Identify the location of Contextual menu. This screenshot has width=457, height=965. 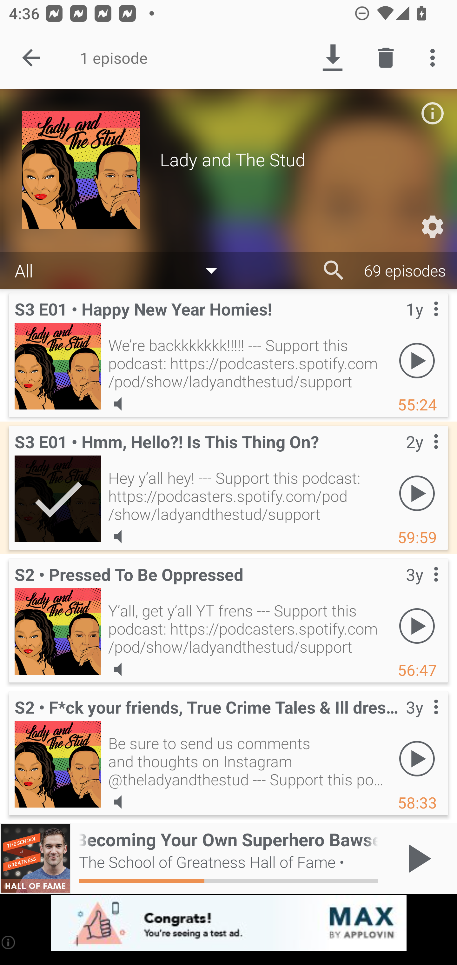
(422, 454).